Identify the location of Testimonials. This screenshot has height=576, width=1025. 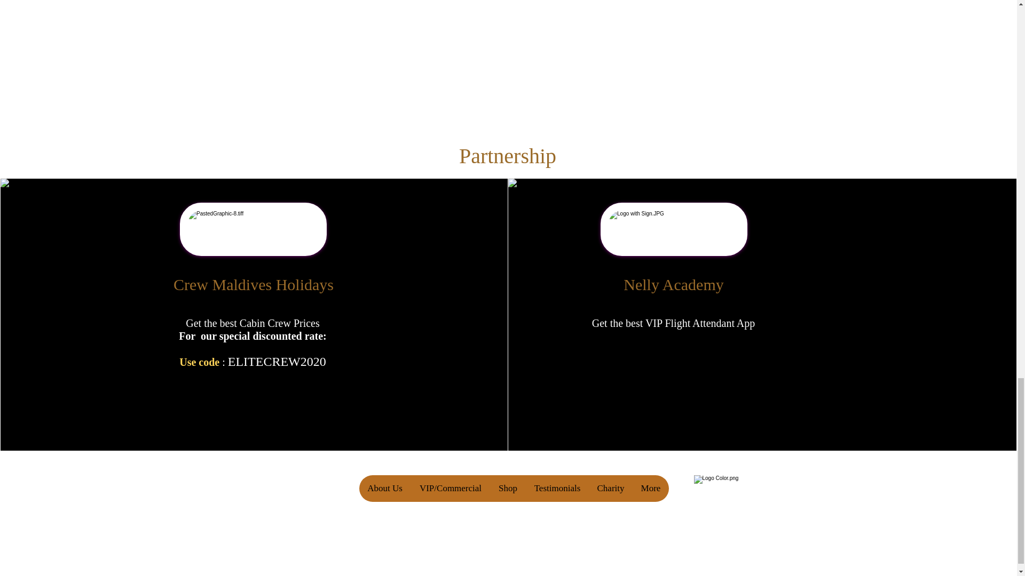
(556, 489).